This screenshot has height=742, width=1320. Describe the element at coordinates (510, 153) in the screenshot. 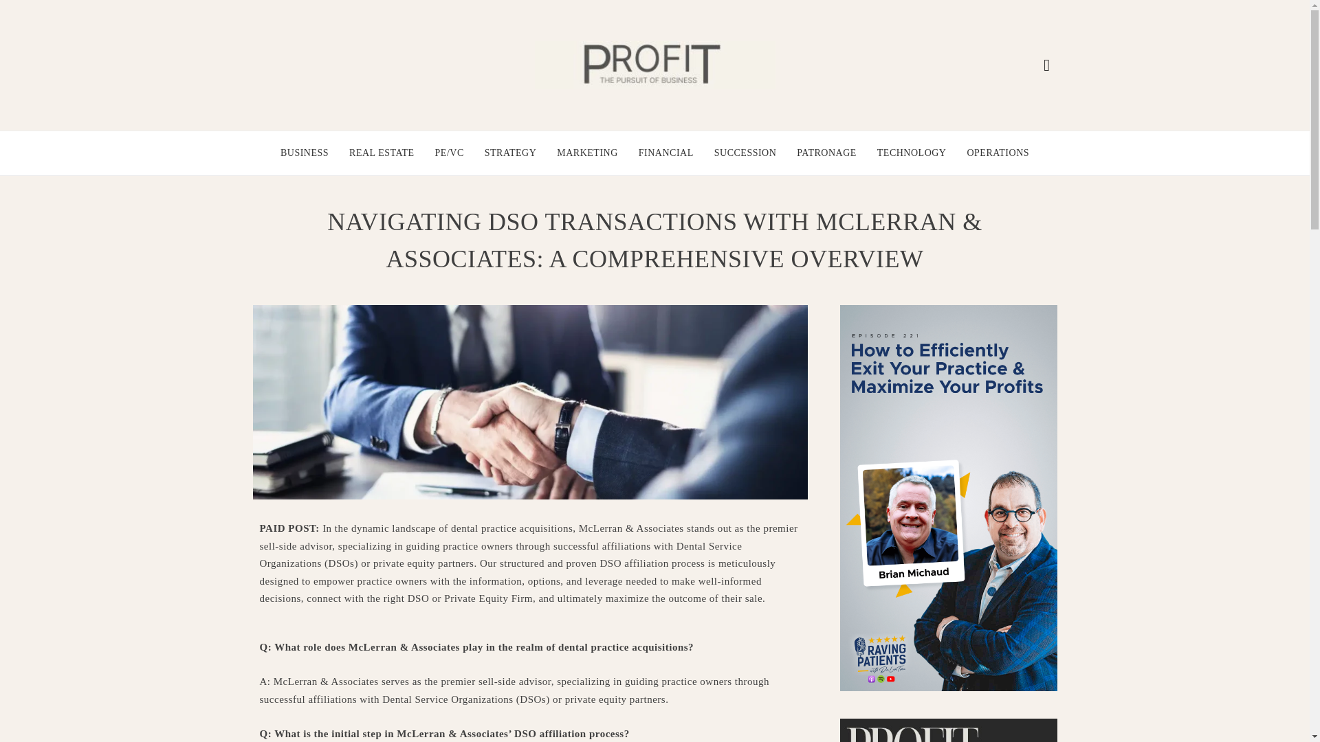

I see `STRATEGY` at that location.